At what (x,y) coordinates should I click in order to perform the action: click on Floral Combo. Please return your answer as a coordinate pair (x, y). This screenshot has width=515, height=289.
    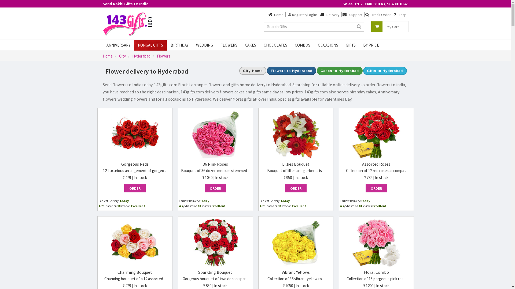
    Looking at the image, I should click on (376, 272).